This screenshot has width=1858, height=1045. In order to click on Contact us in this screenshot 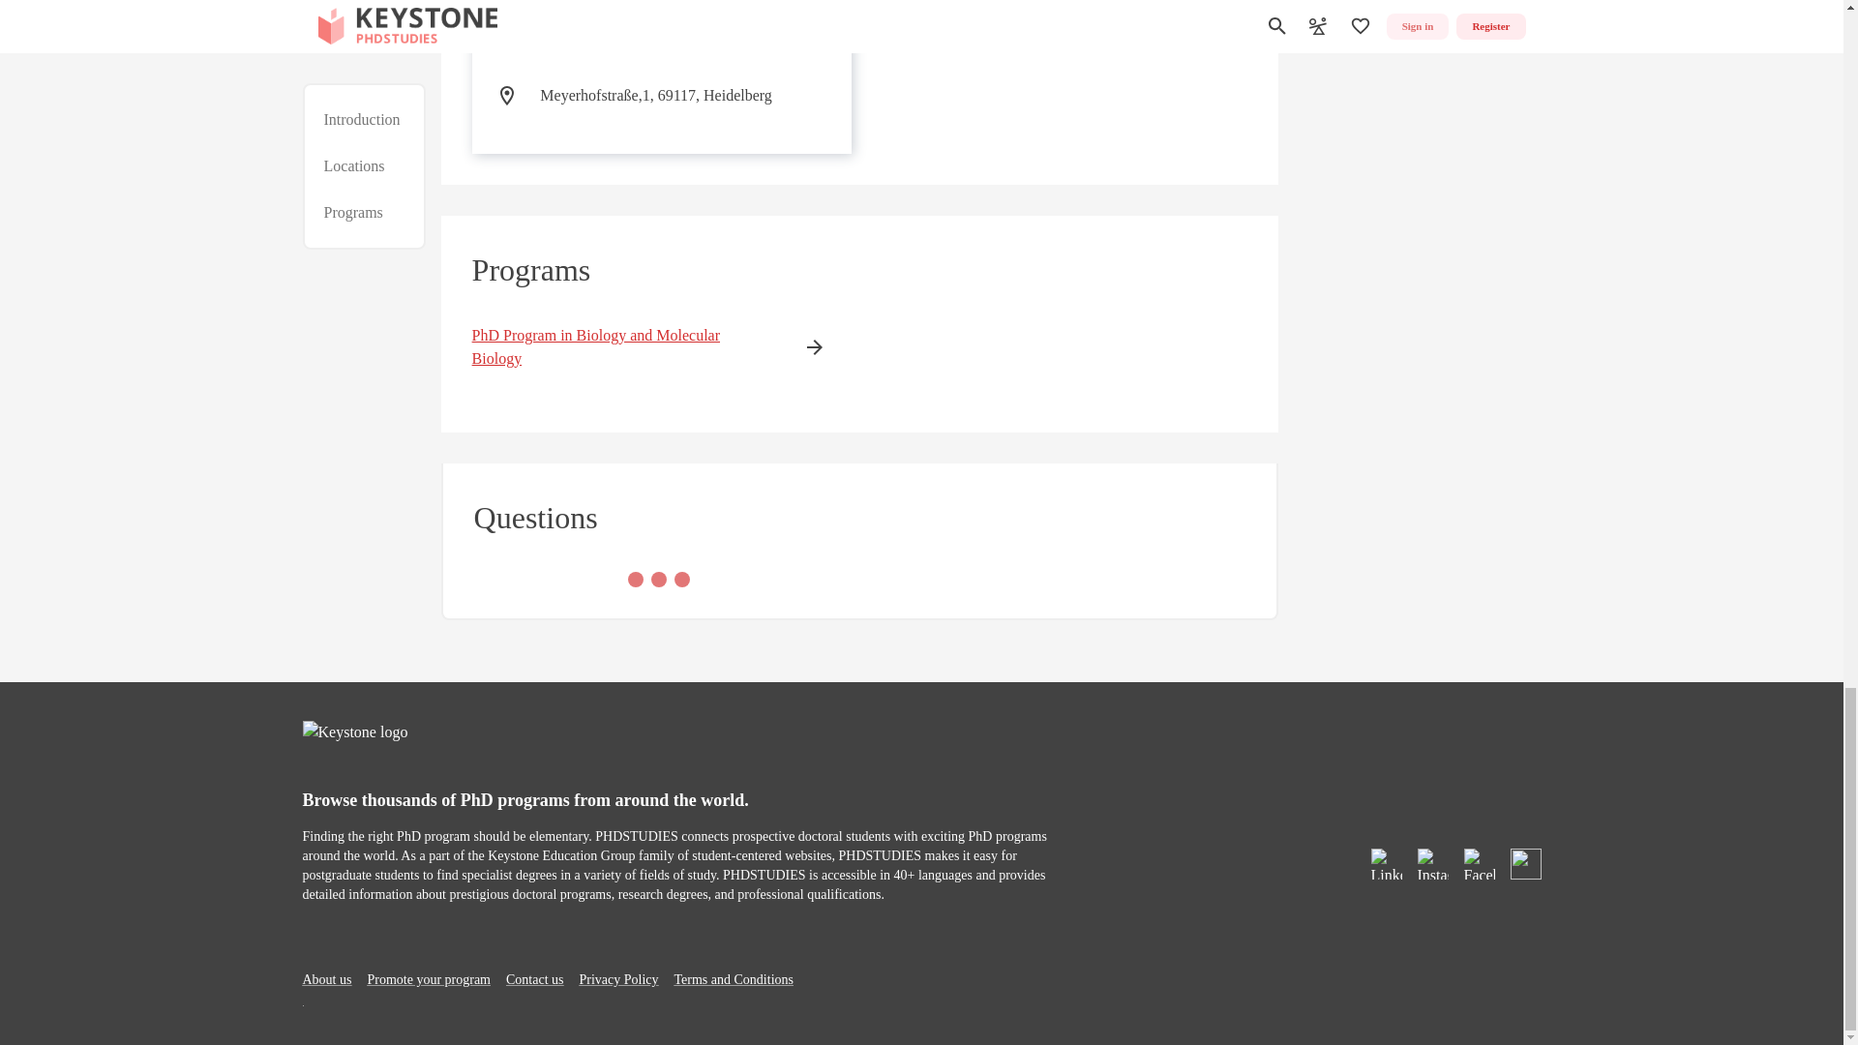, I will do `click(534, 979)`.